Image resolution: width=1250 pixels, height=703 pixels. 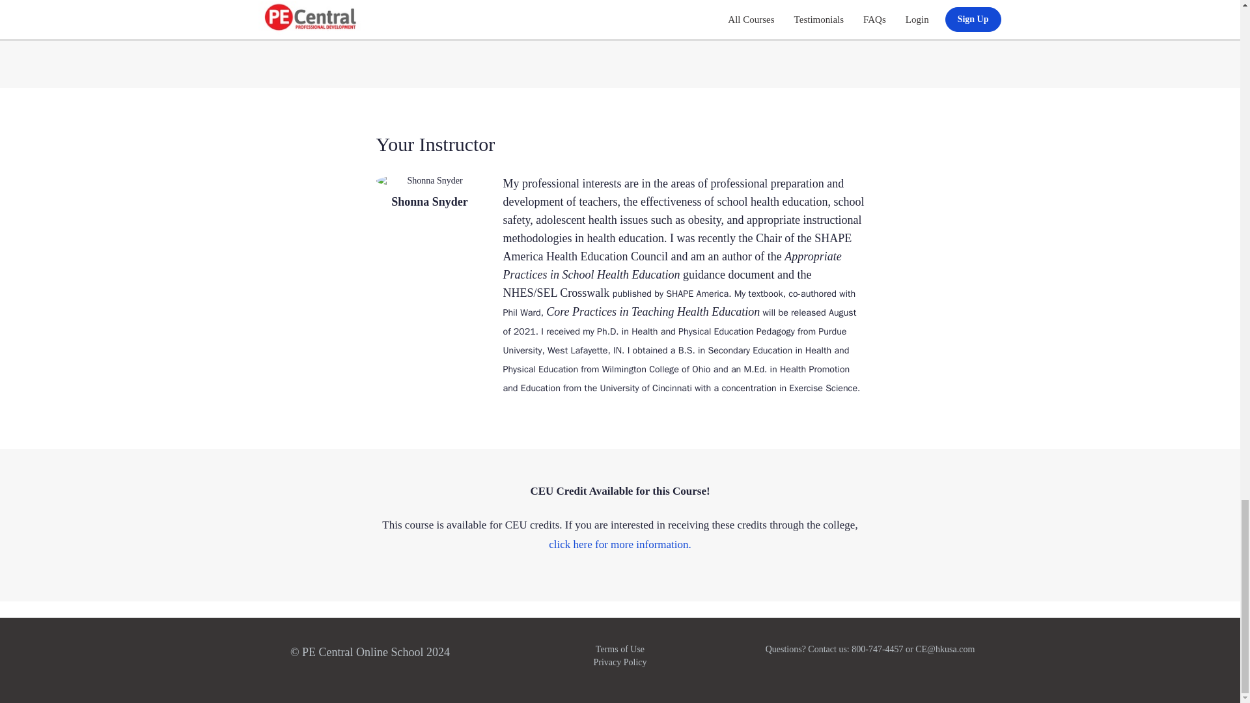 What do you see at coordinates (619, 661) in the screenshot?
I see `Privacy Policy` at bounding box center [619, 661].